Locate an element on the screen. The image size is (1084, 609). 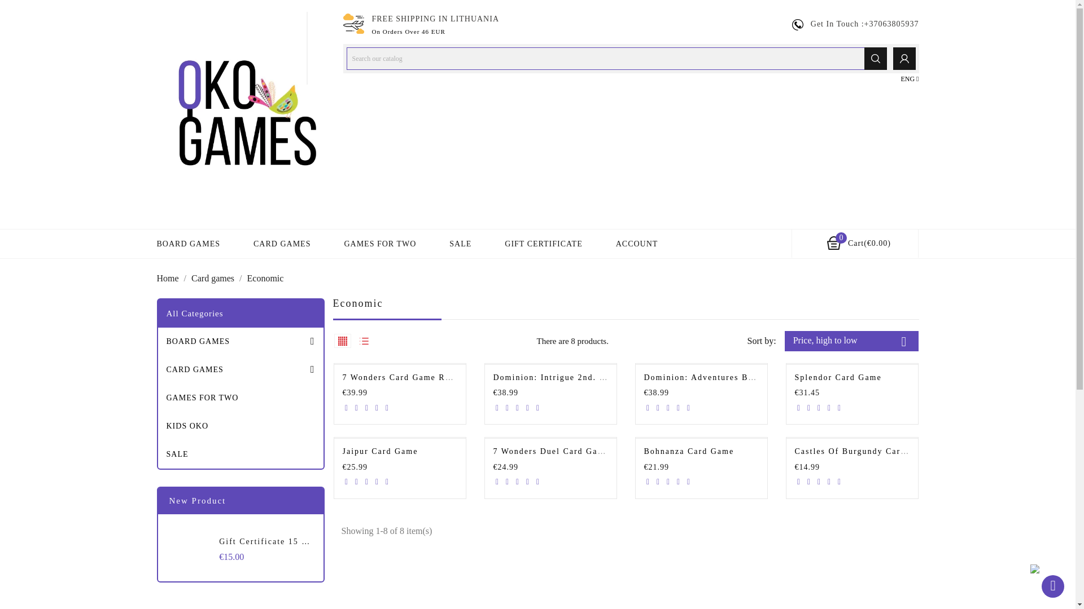
Card games is located at coordinates (213, 278).